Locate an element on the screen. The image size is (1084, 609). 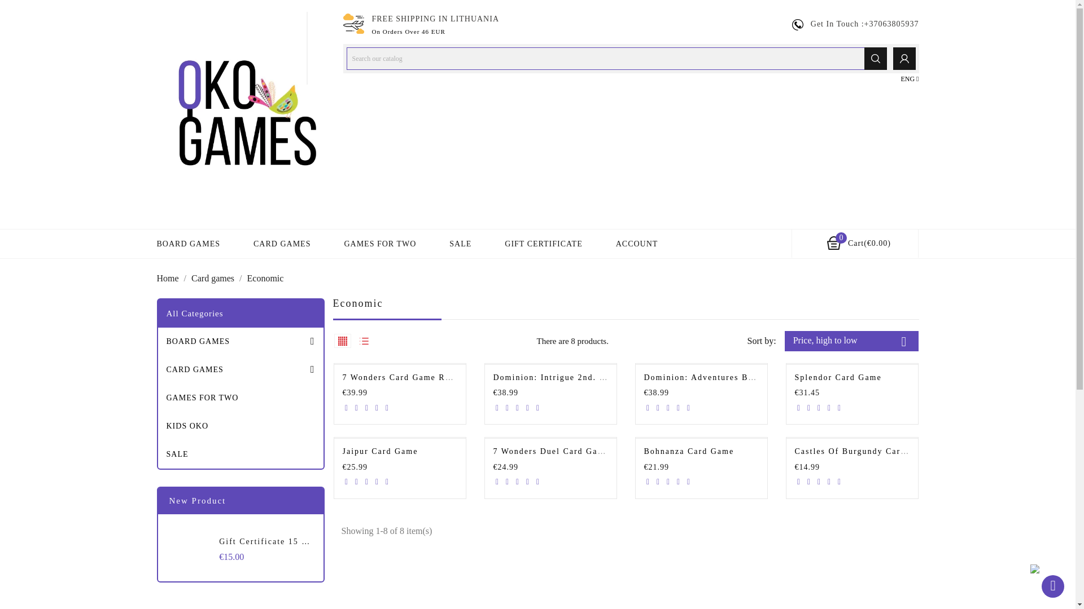
Card games is located at coordinates (213, 278).